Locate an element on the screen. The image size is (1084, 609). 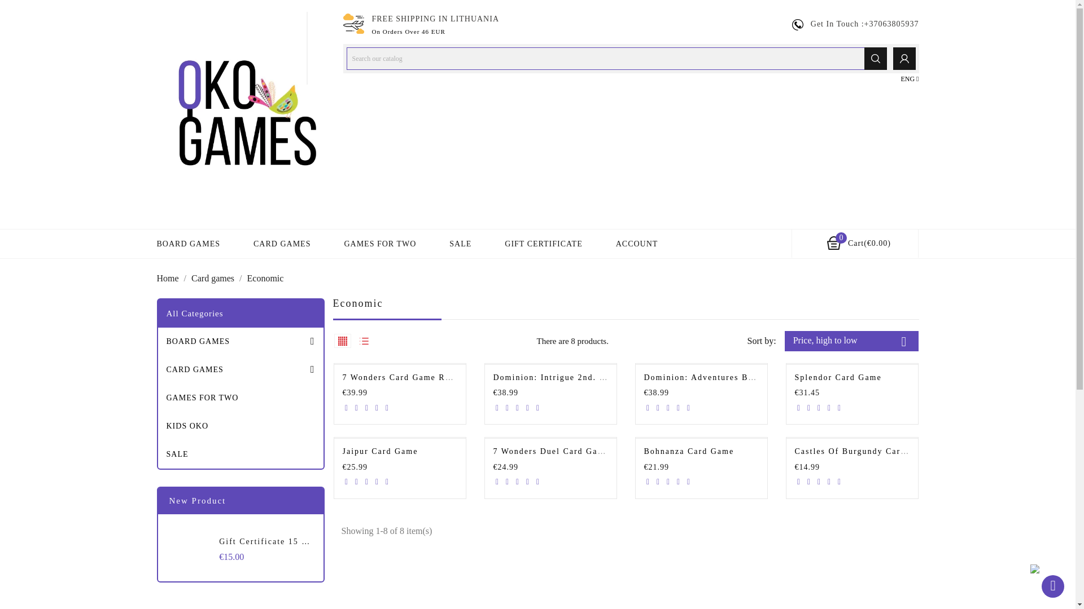
Card games is located at coordinates (213, 278).